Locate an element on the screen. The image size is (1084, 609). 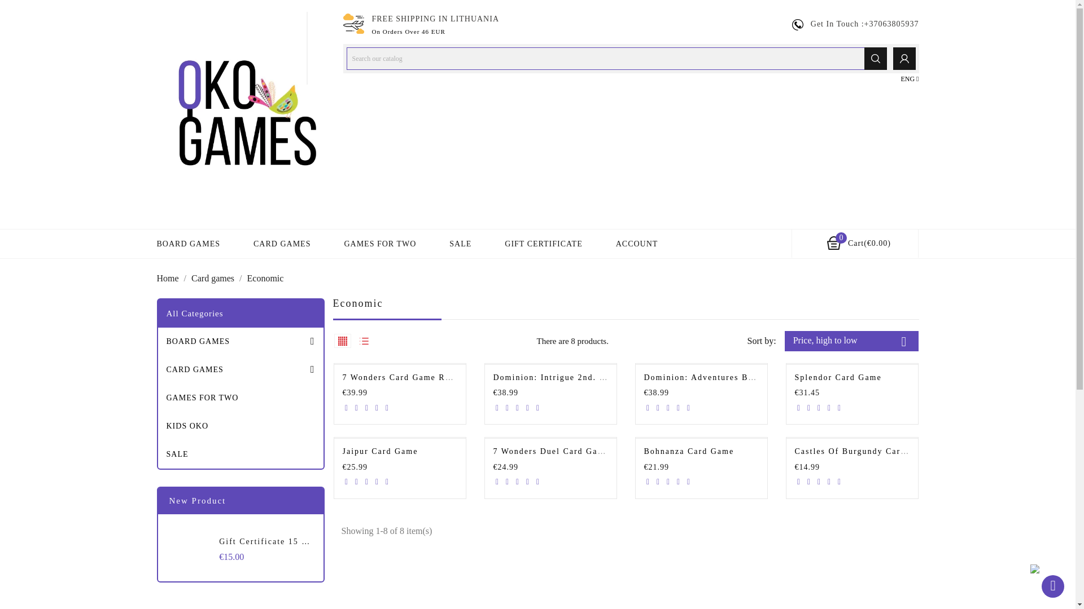
Card games is located at coordinates (213, 278).